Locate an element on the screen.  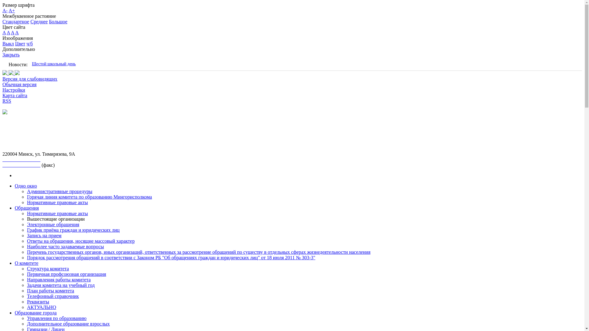
A is located at coordinates (13, 32).